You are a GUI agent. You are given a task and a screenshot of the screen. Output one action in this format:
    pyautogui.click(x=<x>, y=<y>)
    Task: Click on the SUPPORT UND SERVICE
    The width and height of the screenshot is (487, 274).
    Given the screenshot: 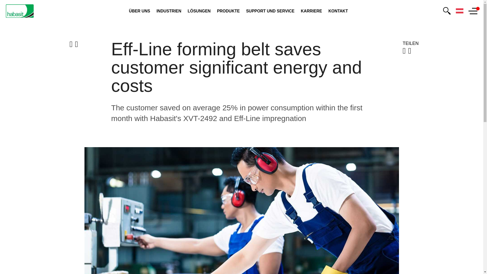 What is the action you would take?
    pyautogui.click(x=270, y=11)
    